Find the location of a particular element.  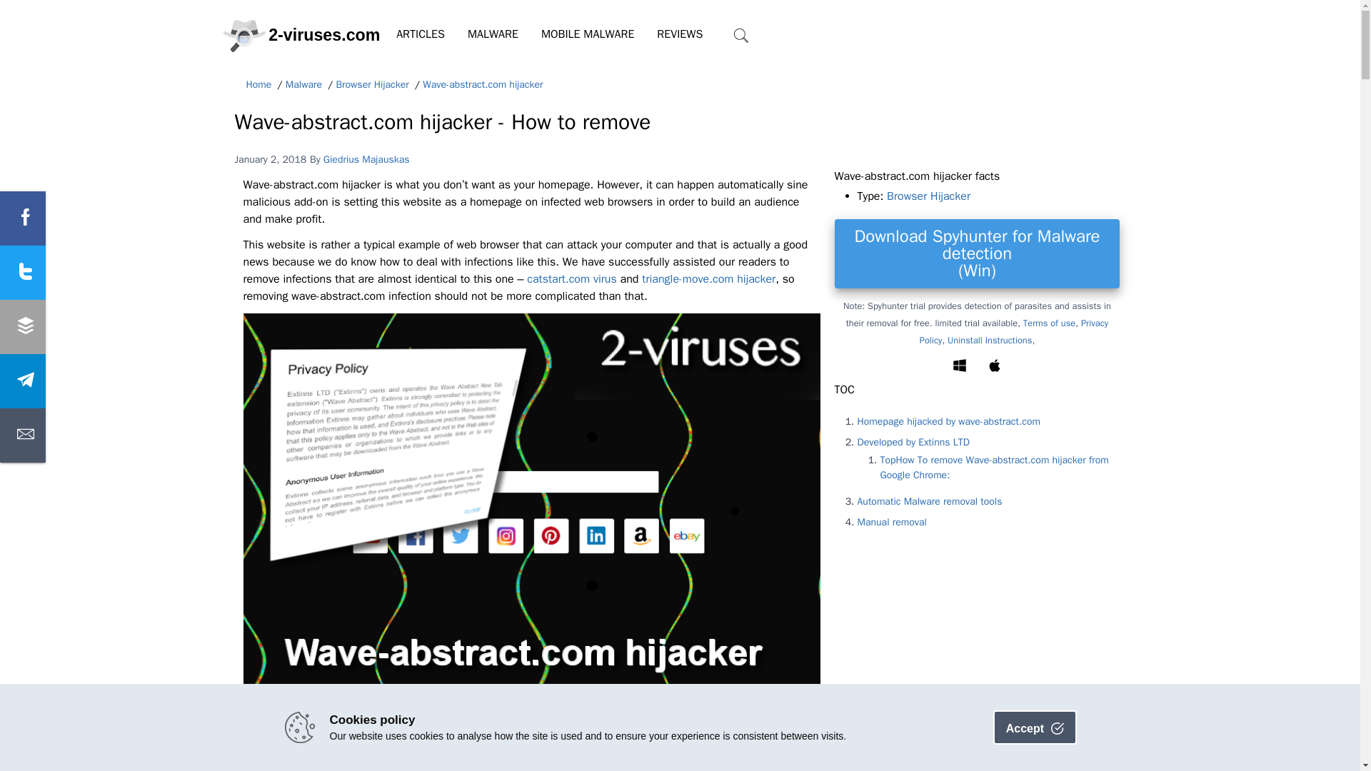

Home is located at coordinates (258, 85).